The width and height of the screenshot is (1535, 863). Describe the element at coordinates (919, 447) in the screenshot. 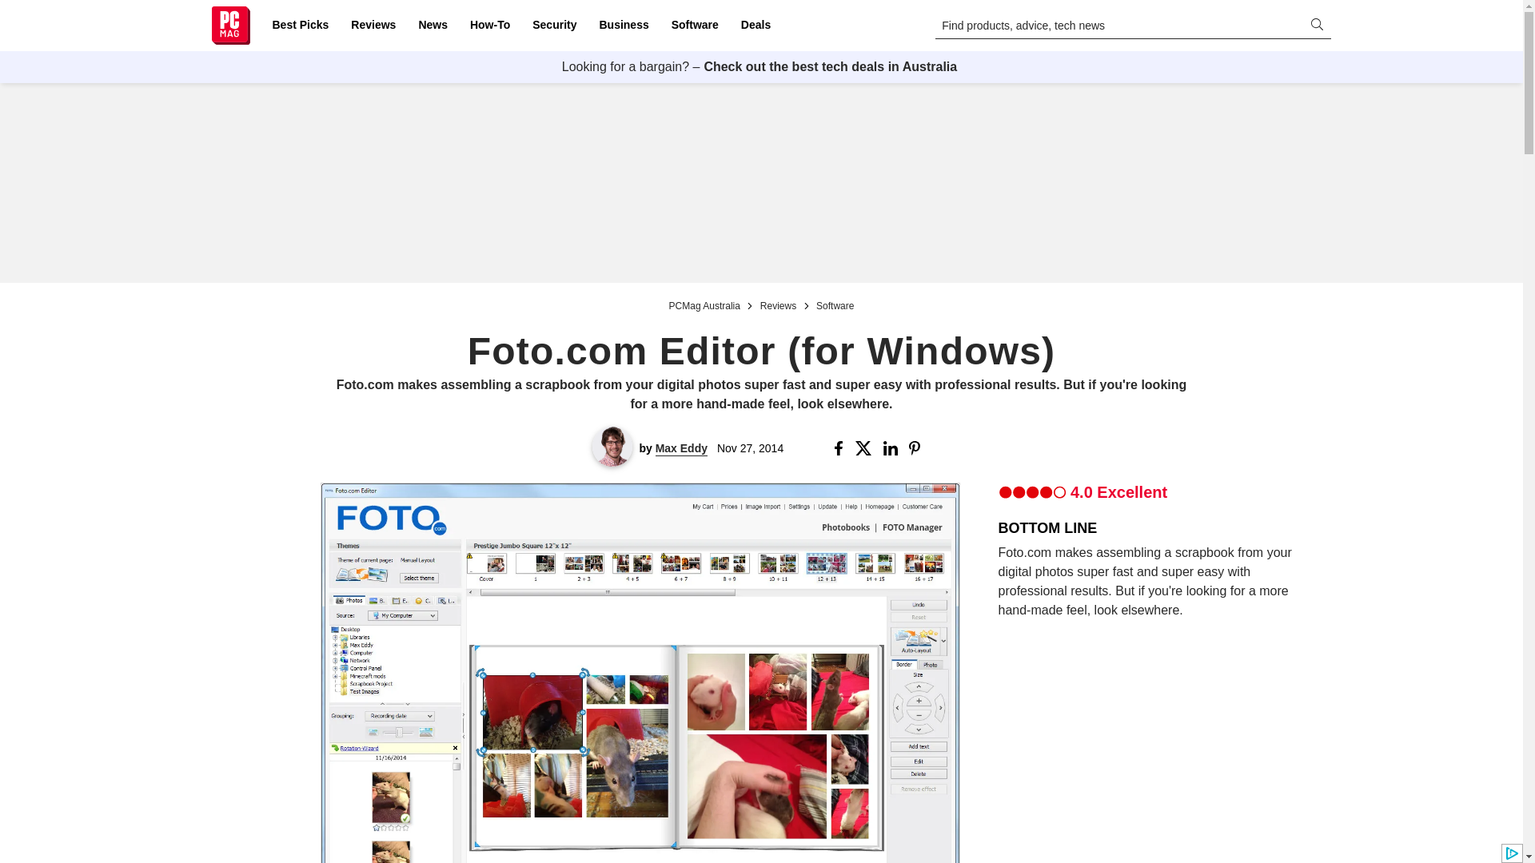

I see `Share this Story on Pinterest` at that location.